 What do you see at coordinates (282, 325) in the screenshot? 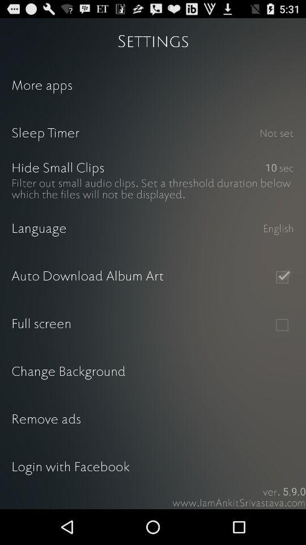
I see `toggle full screen` at bounding box center [282, 325].